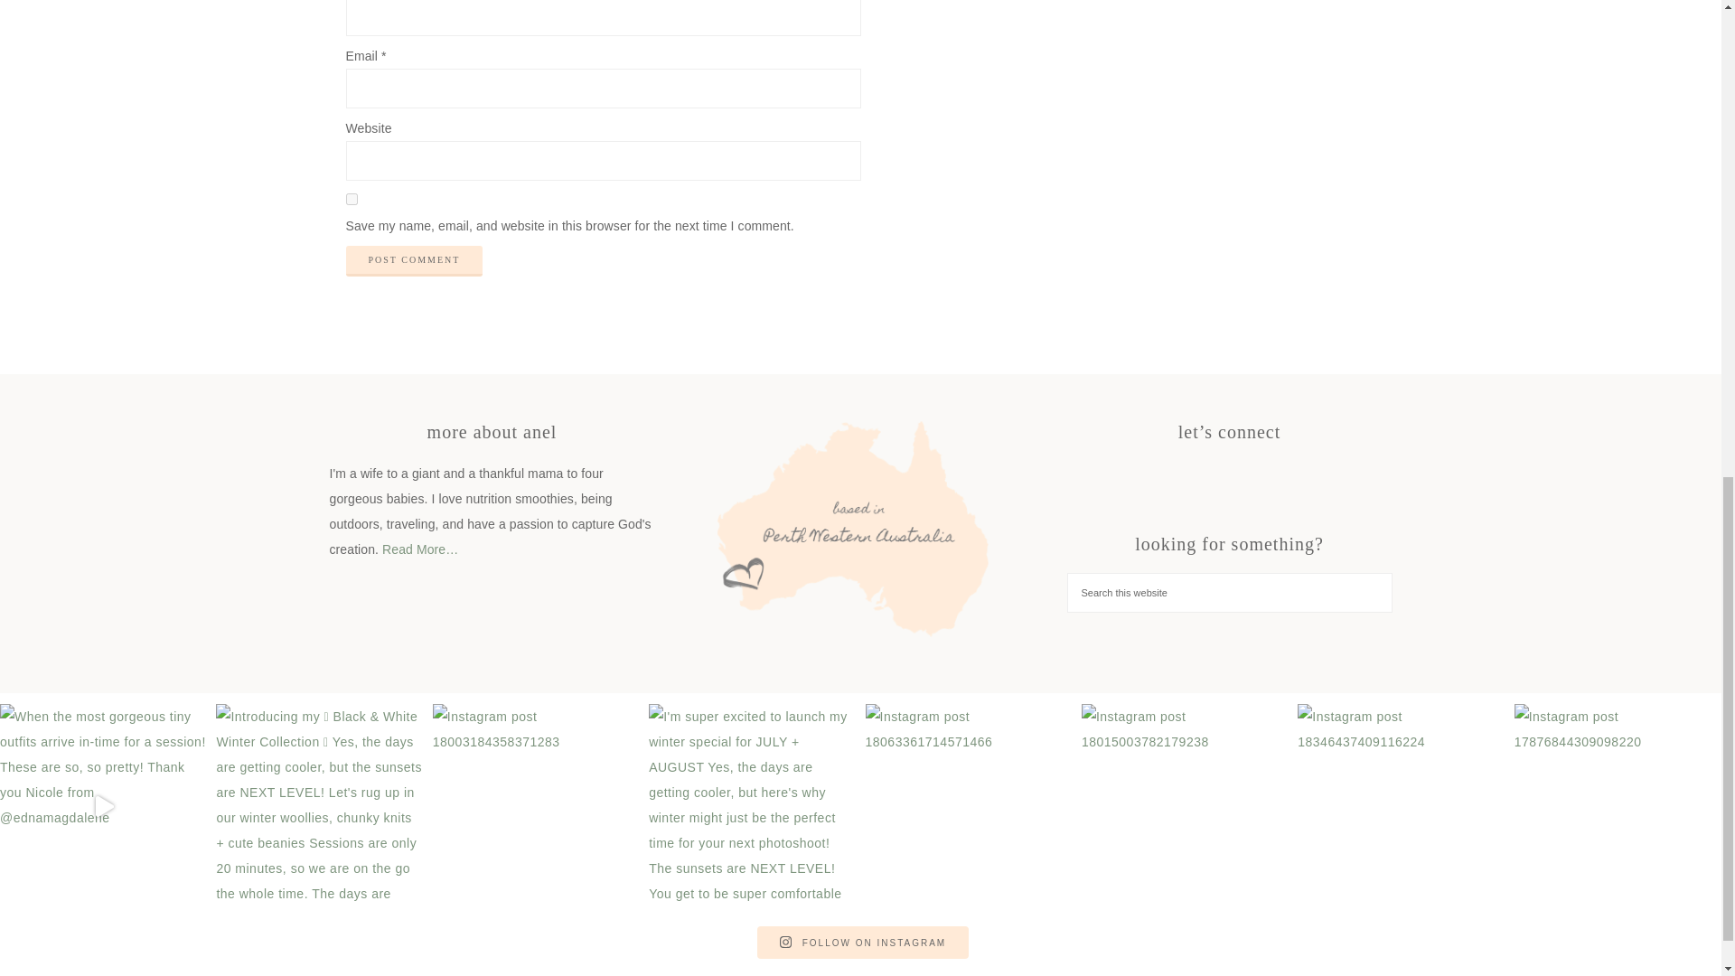 Image resolution: width=1735 pixels, height=976 pixels. I want to click on Post Comment, so click(414, 260).